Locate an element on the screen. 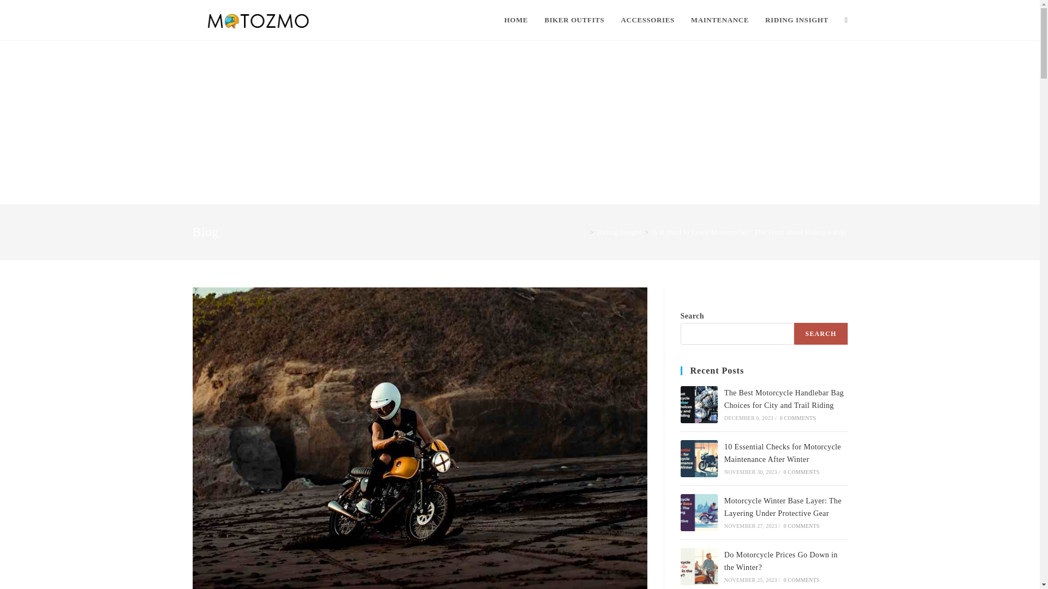 Image resolution: width=1048 pixels, height=589 pixels. BIKER OUTFITS is located at coordinates (574, 20).